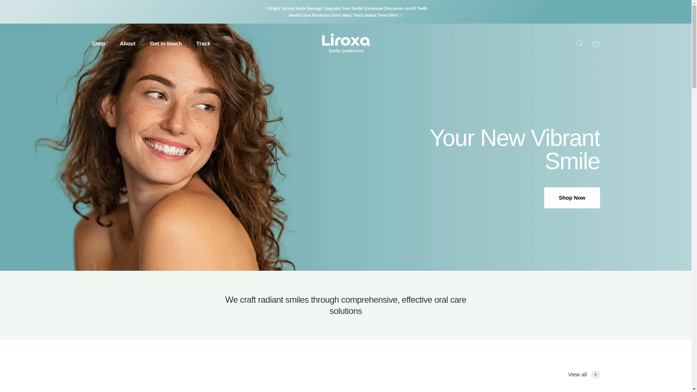  Describe the element at coordinates (346, 44) in the screenshot. I see `Liroxa` at that location.